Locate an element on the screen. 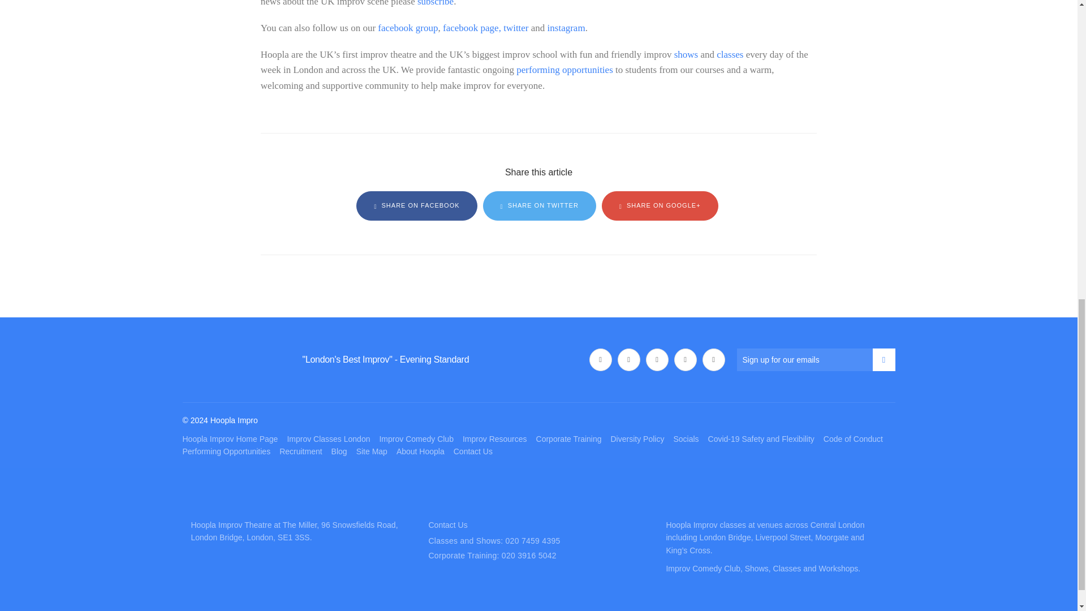 The image size is (1086, 611). Recruitment is located at coordinates (300, 451).